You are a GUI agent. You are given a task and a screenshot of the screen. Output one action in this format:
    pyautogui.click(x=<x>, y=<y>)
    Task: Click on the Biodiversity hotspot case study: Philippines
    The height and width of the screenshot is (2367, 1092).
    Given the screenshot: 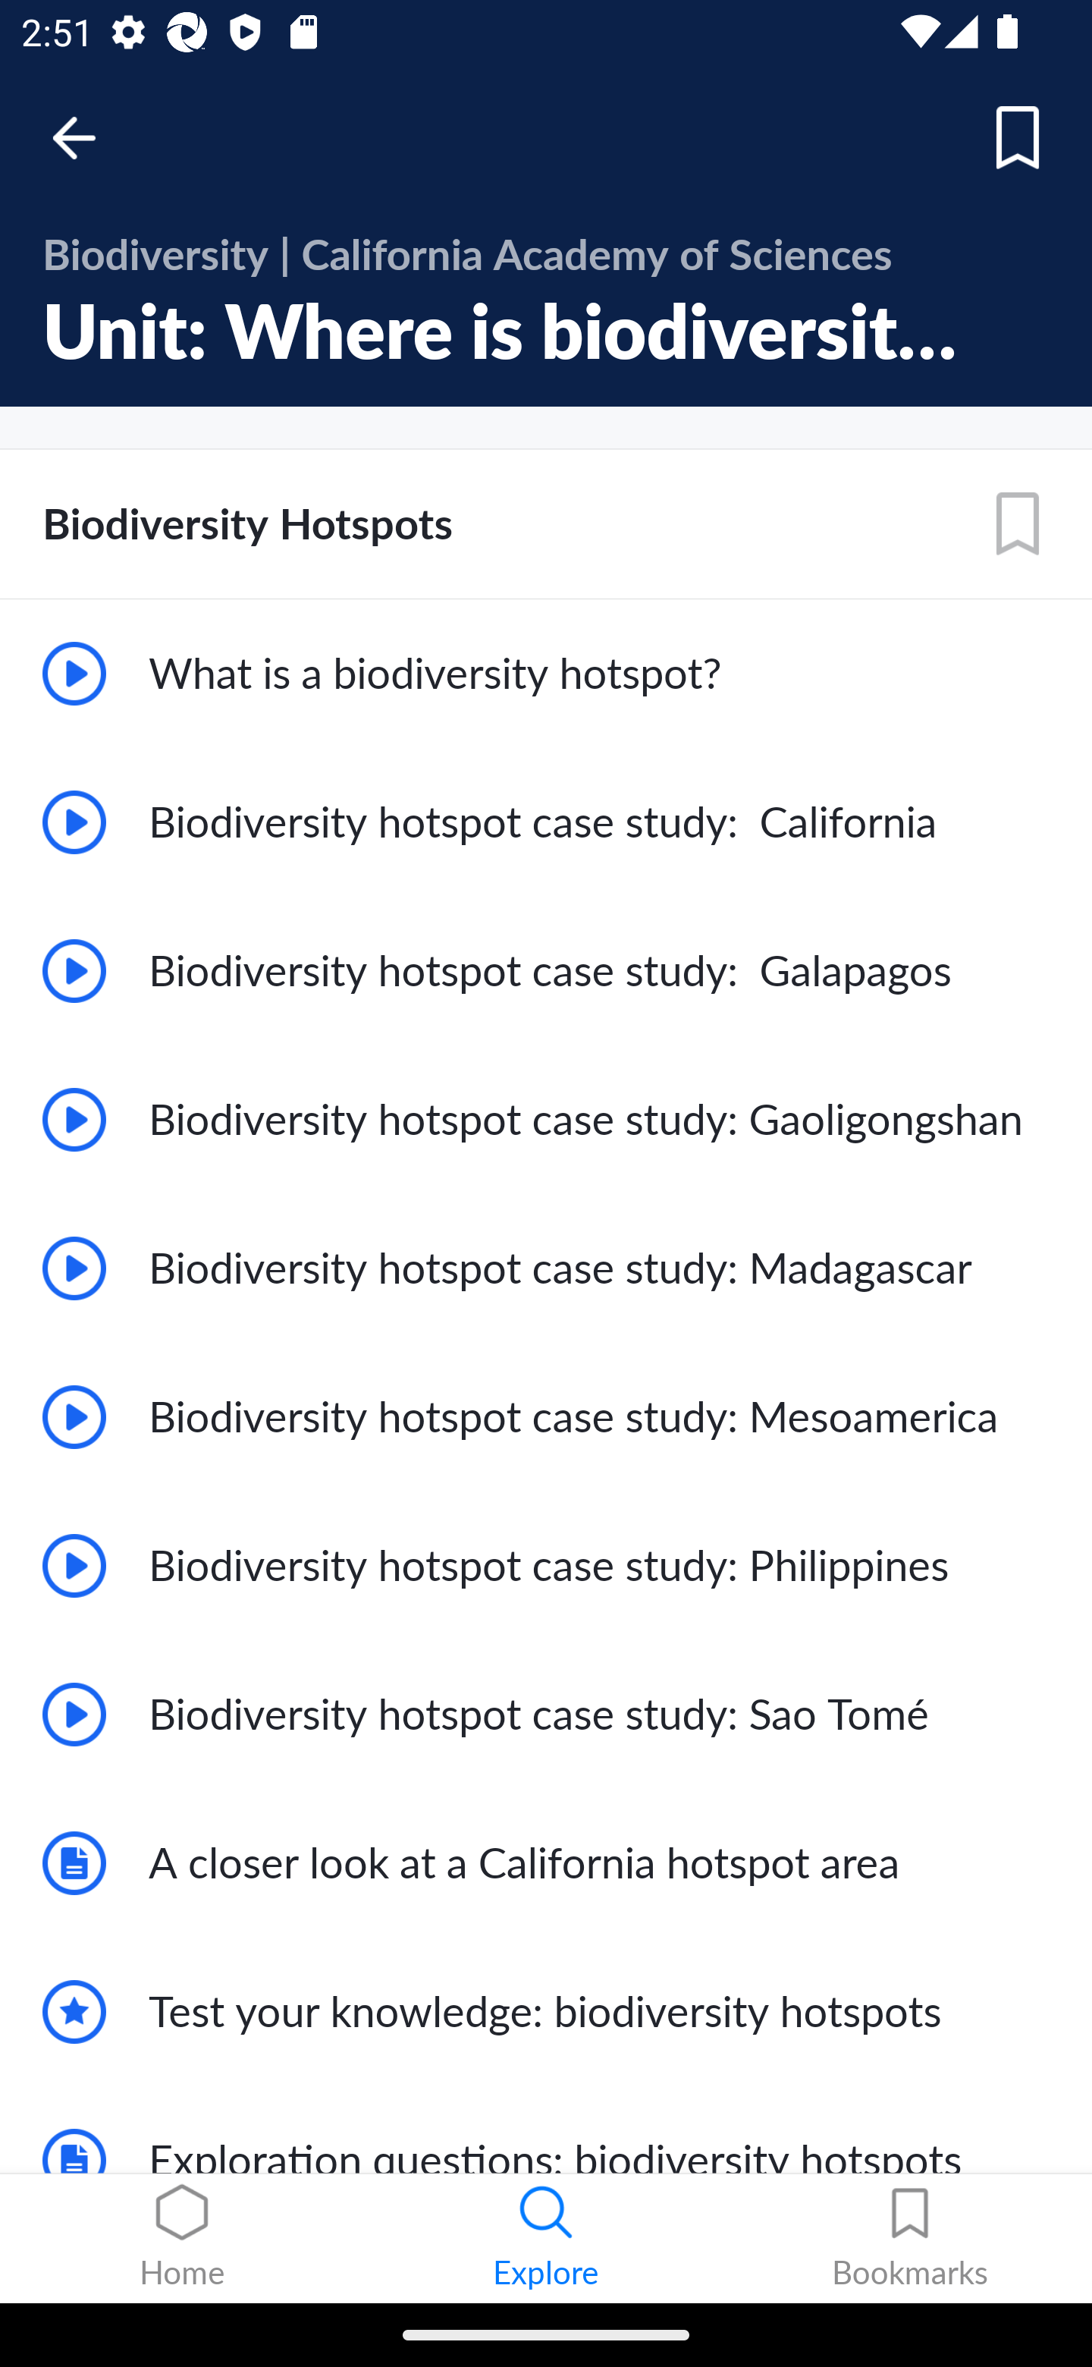 What is the action you would take?
    pyautogui.click(x=546, y=1566)
    